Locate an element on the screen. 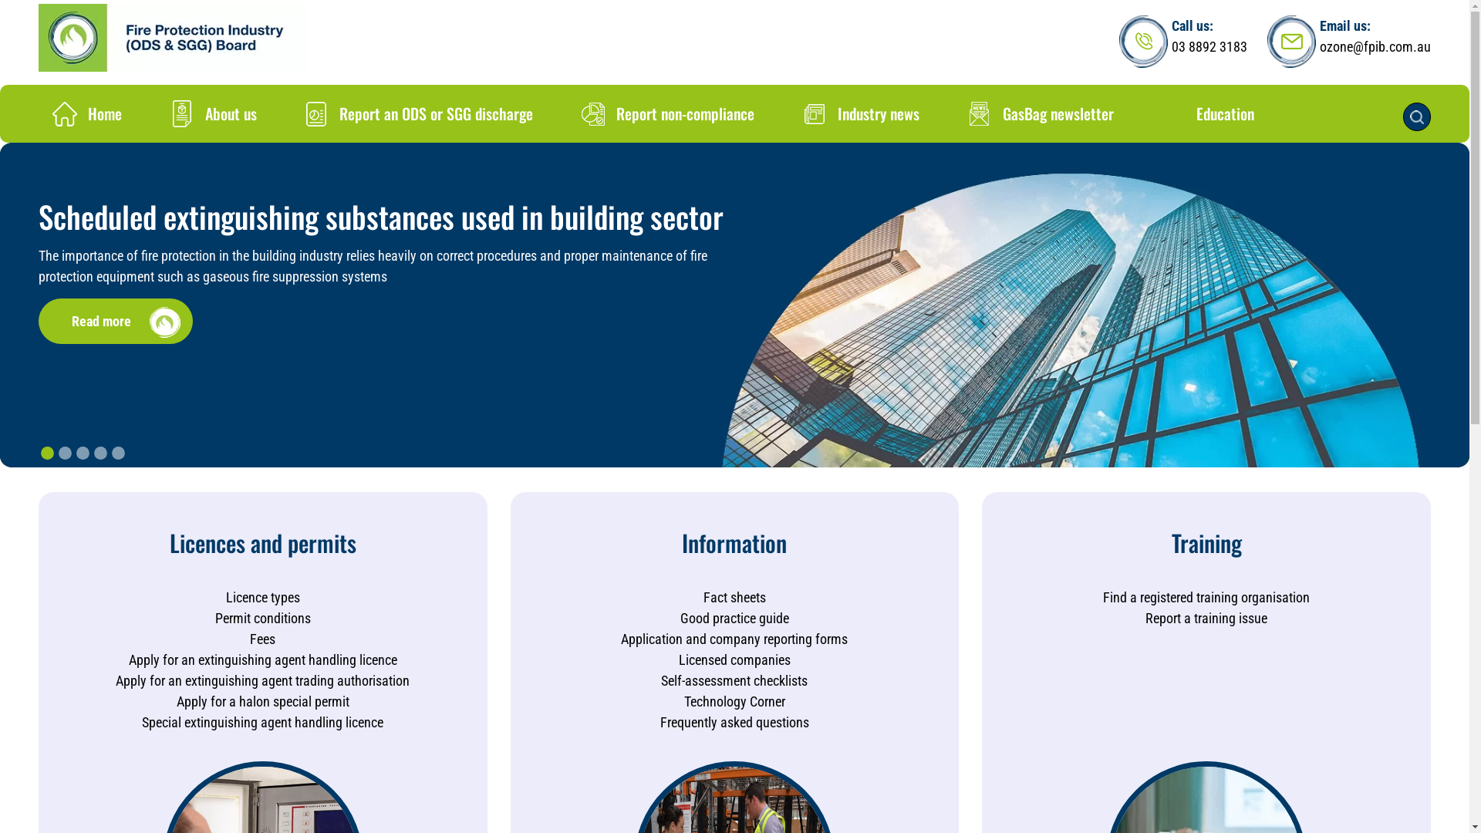 The width and height of the screenshot is (1481, 833). Application and company reporting forms is located at coordinates (734, 639).